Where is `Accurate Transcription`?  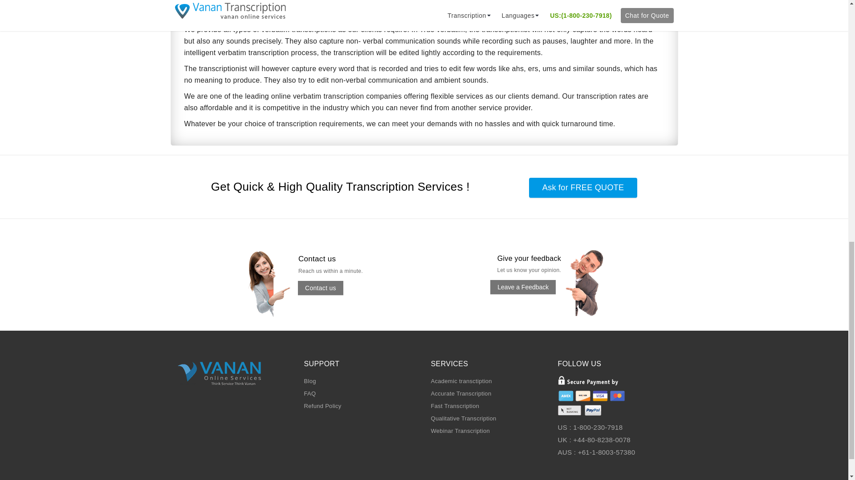
Accurate Transcription is located at coordinates (461, 394).